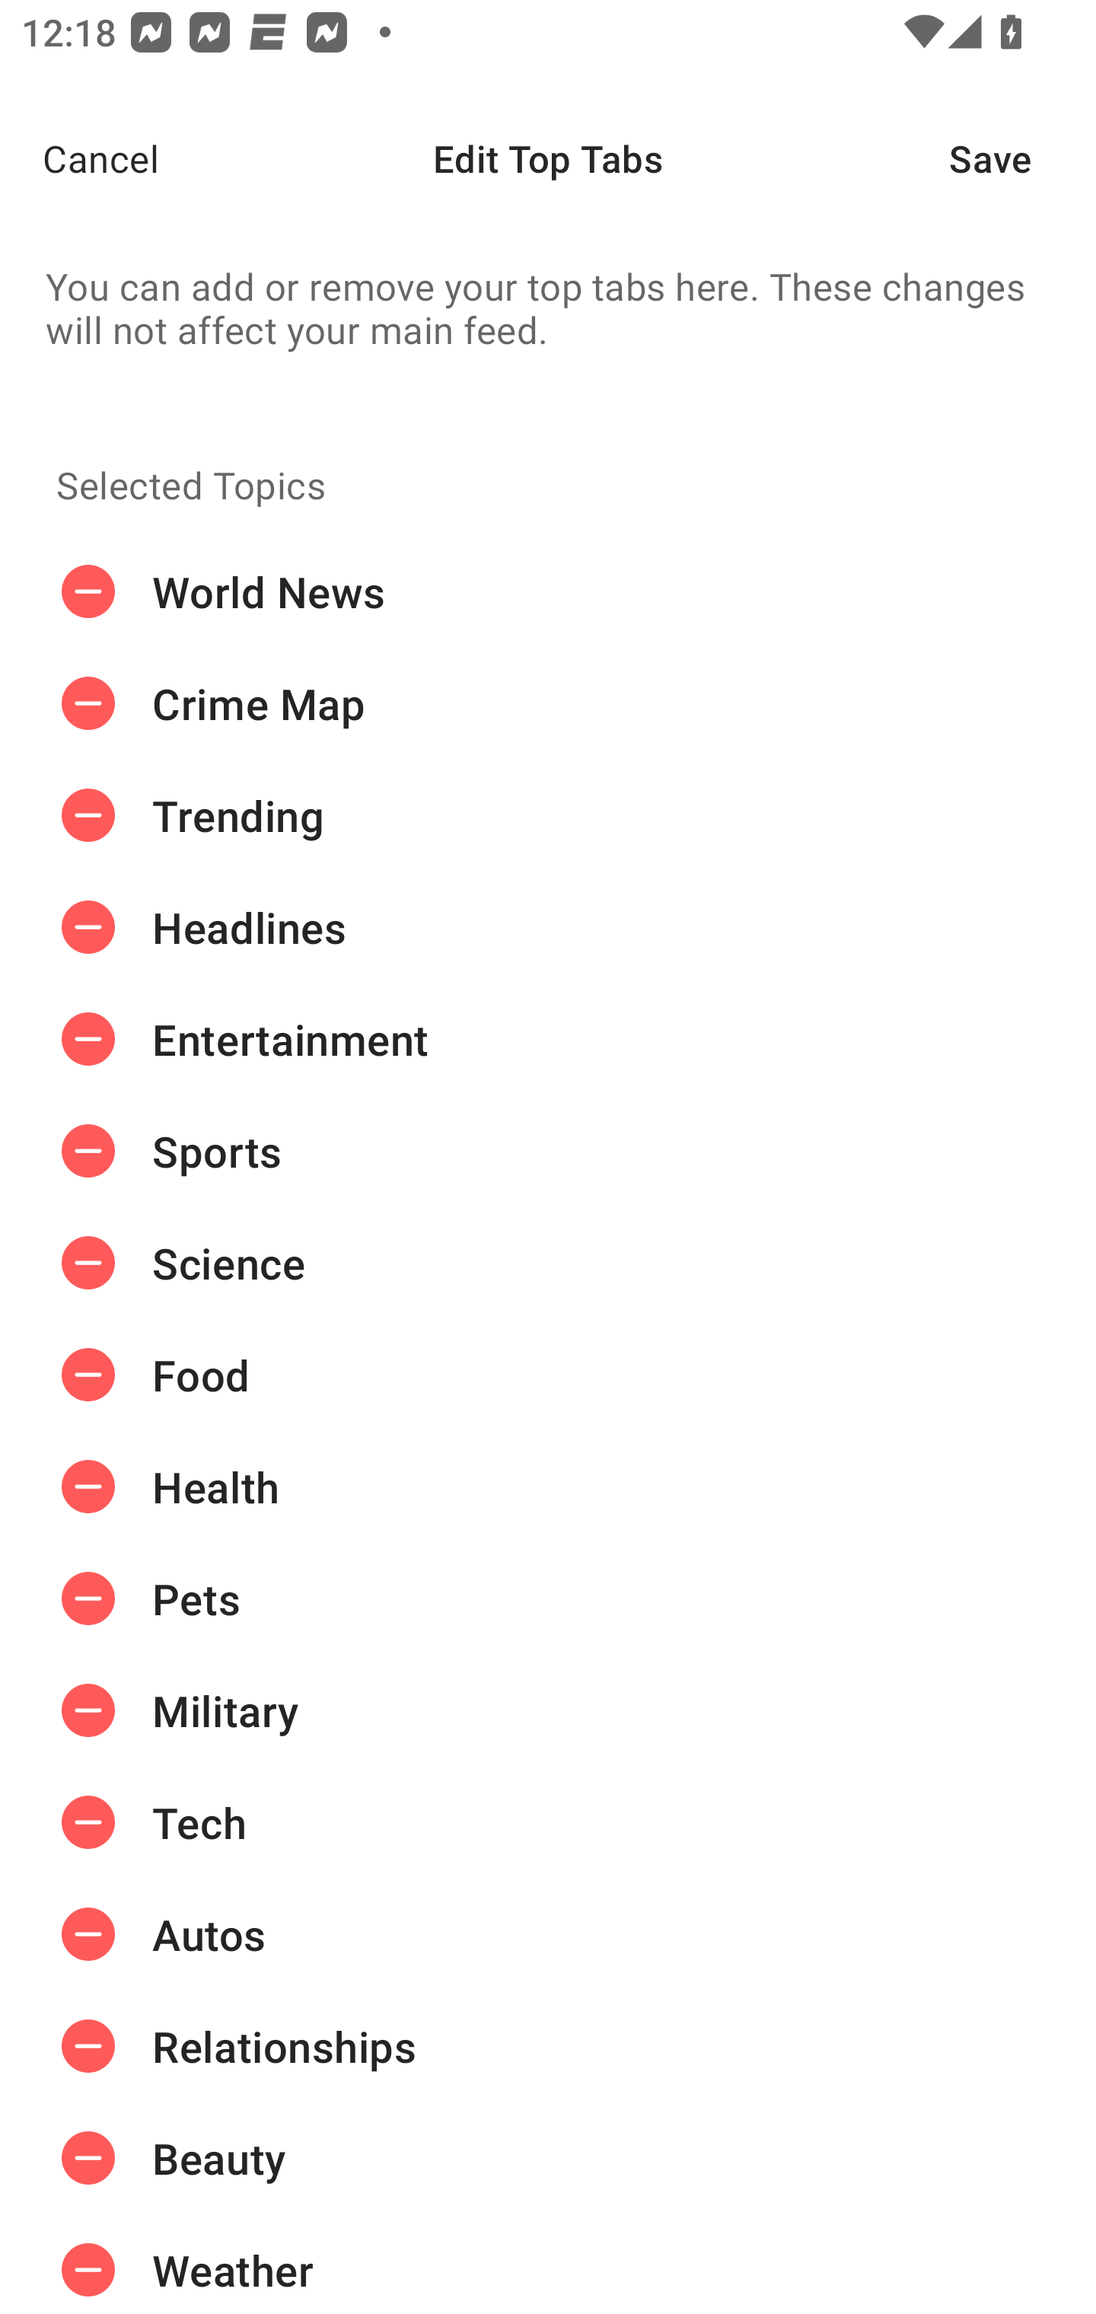 This screenshot has height=2314, width=1096. What do you see at coordinates (548, 1486) in the screenshot?
I see `Health` at bounding box center [548, 1486].